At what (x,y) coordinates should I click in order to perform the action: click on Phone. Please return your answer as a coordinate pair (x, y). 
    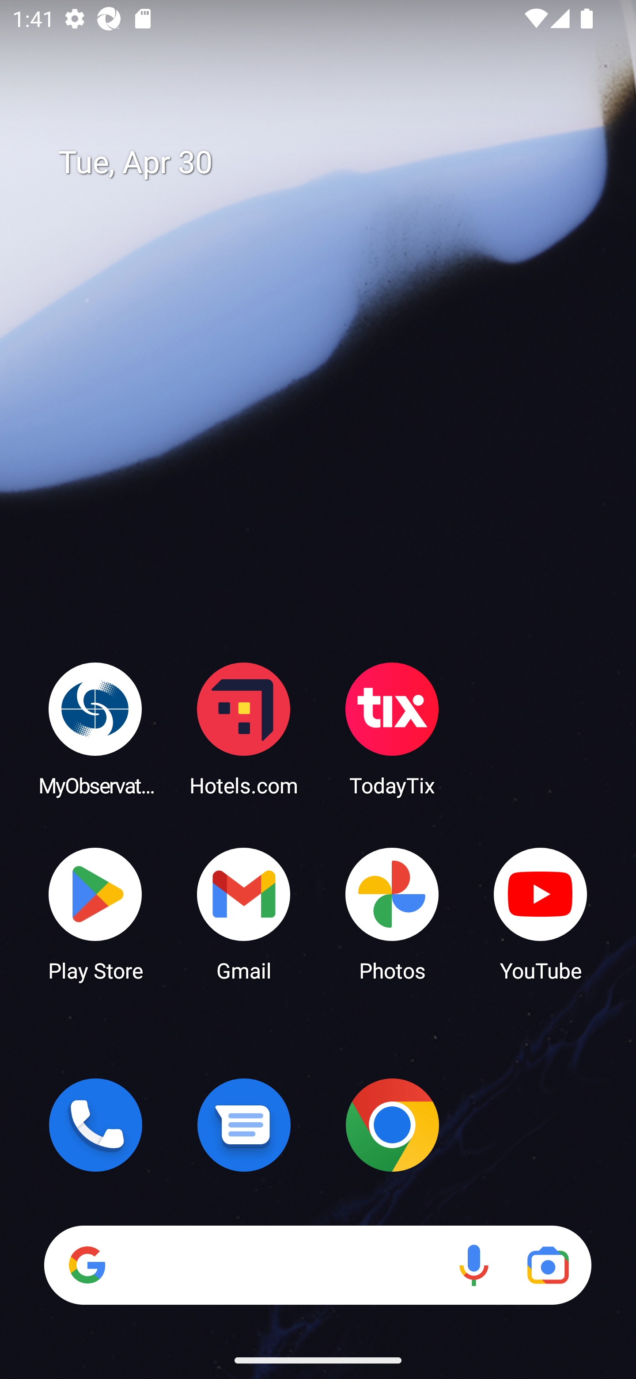
    Looking at the image, I should click on (95, 1125).